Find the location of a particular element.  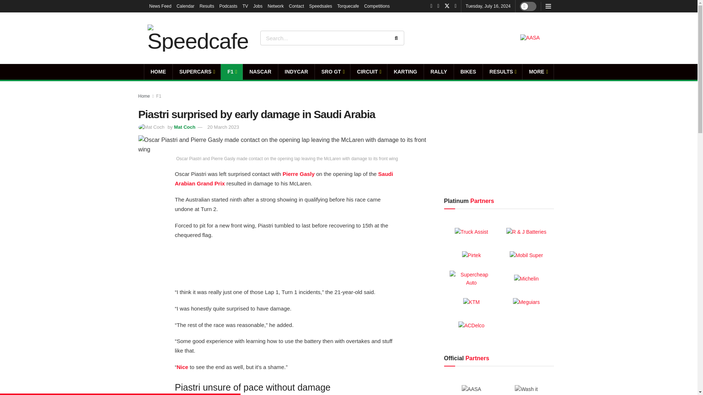

F1 is located at coordinates (231, 72).